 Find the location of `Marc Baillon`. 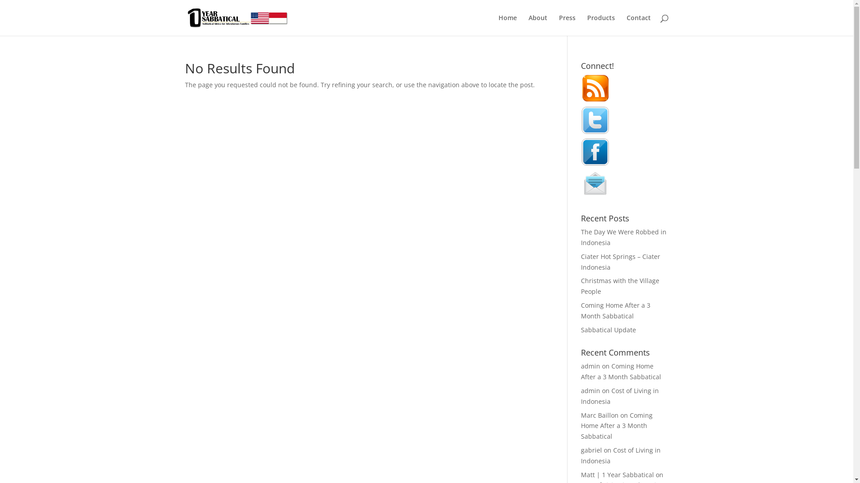

Marc Baillon is located at coordinates (600, 415).